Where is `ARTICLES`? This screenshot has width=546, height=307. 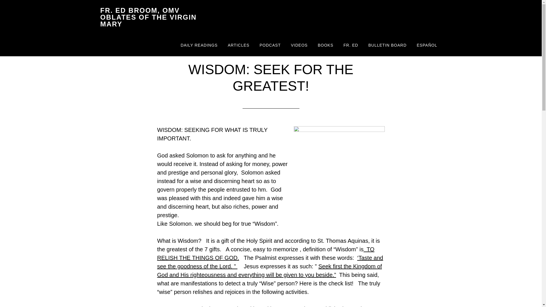 ARTICLES is located at coordinates (238, 45).